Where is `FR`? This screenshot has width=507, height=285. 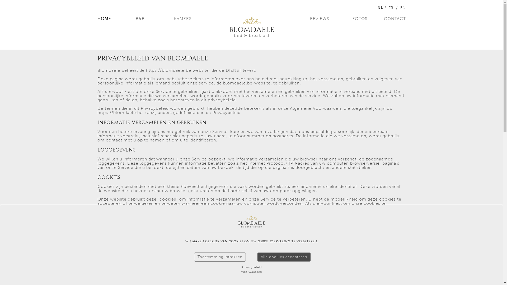 FR is located at coordinates (391, 8).